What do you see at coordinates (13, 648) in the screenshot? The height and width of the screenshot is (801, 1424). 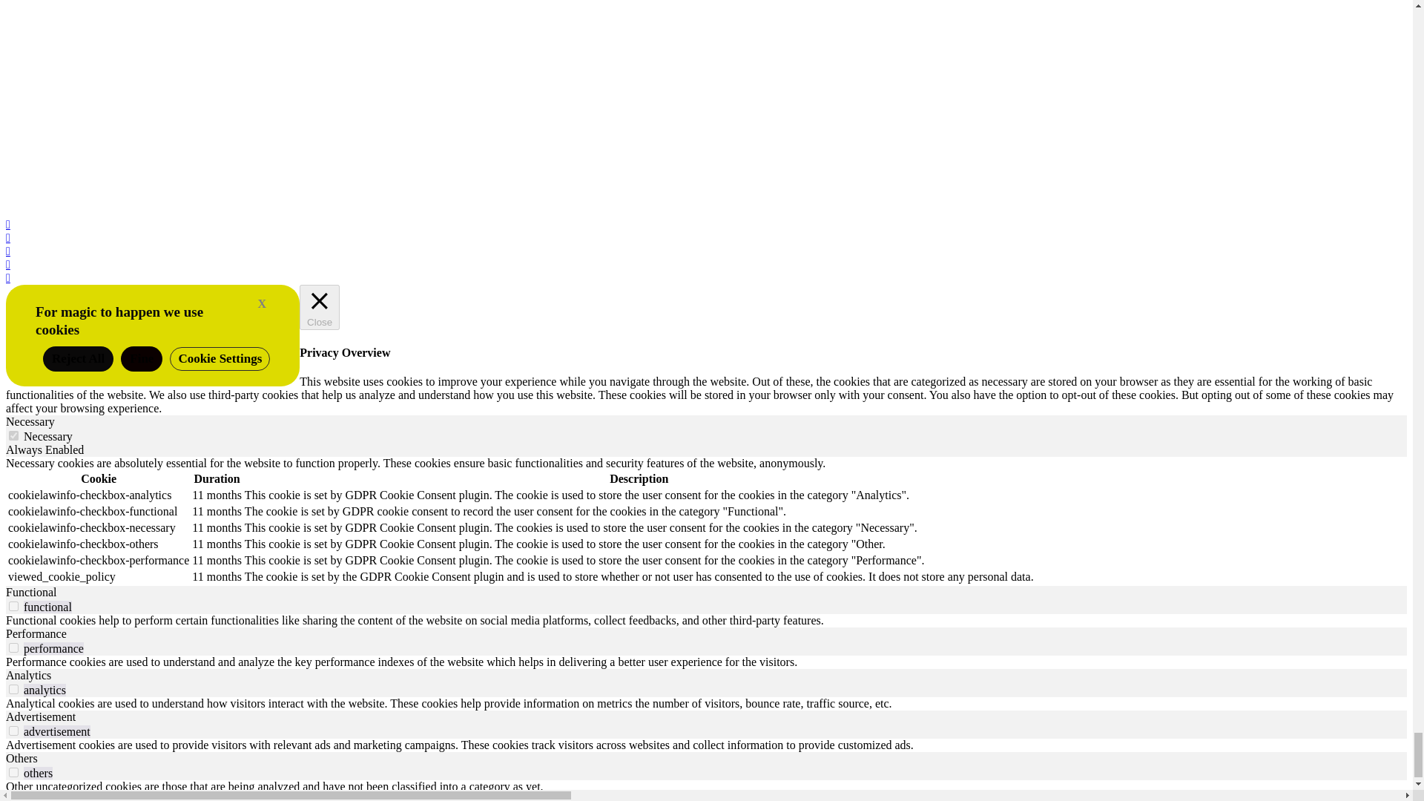 I see `on` at bounding box center [13, 648].